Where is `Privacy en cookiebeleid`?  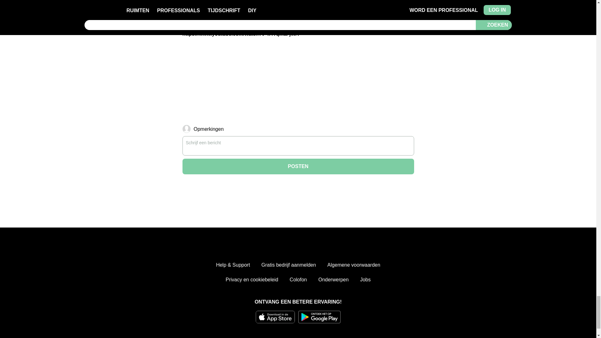
Privacy en cookiebeleid is located at coordinates (252, 280).